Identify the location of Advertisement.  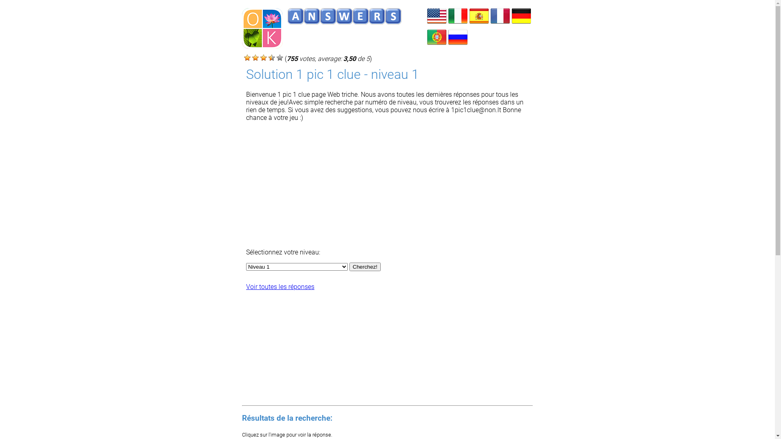
(307, 346).